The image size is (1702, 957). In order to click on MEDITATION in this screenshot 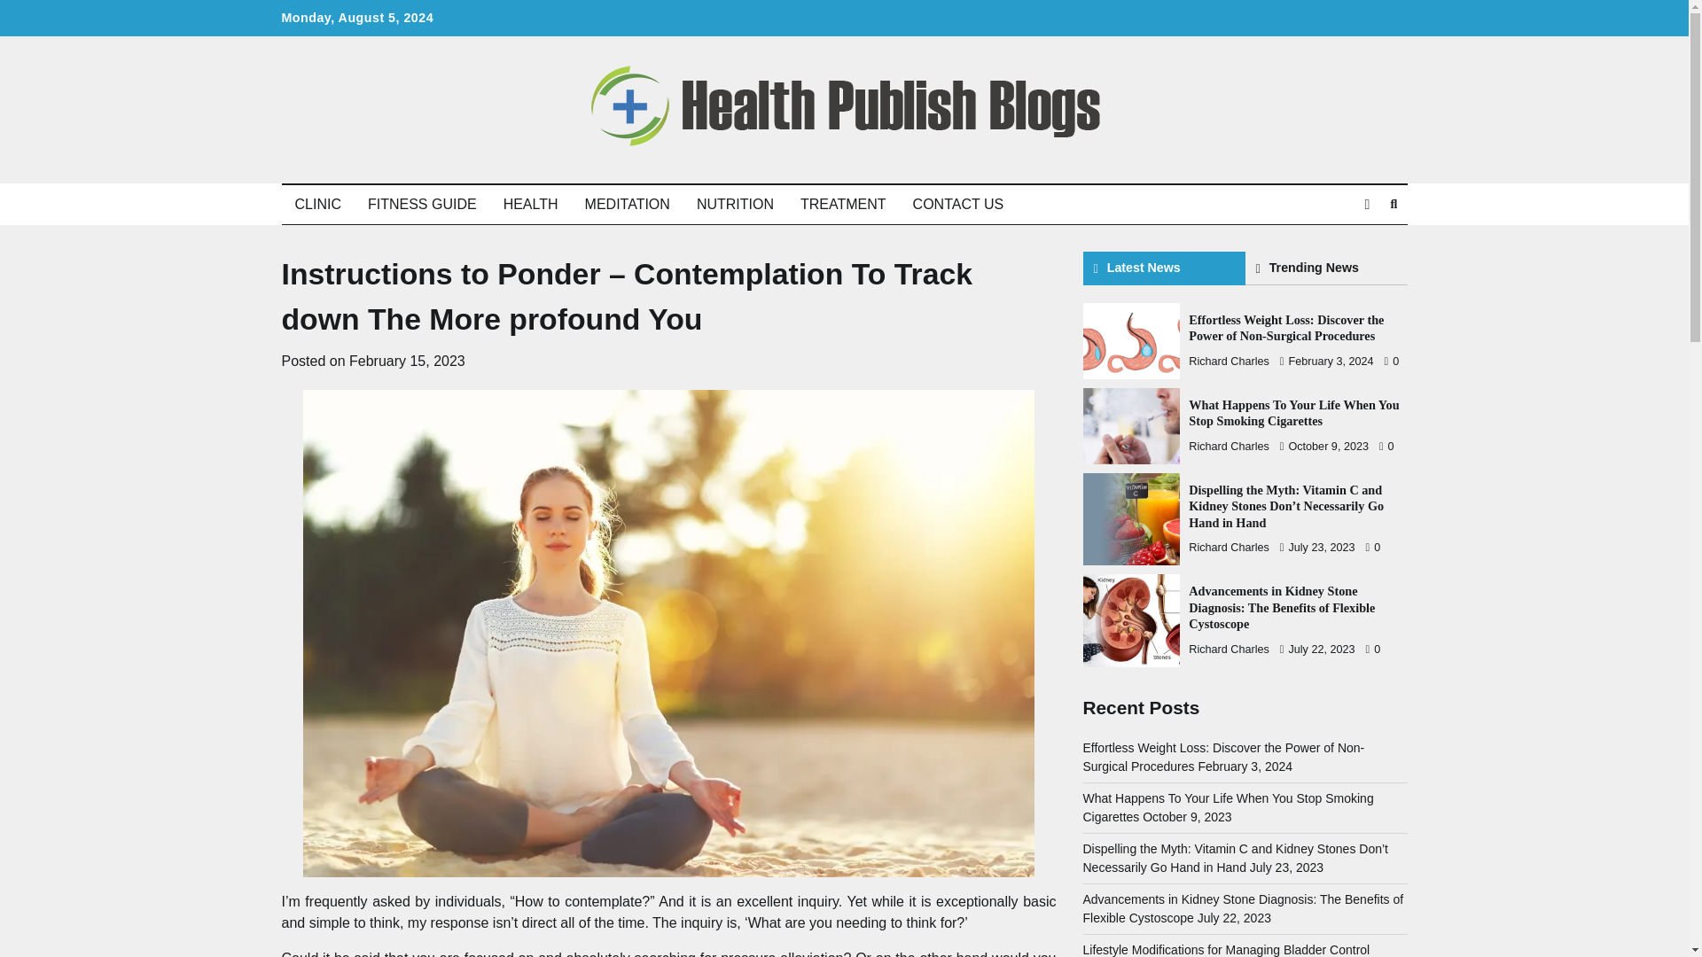, I will do `click(628, 204)`.